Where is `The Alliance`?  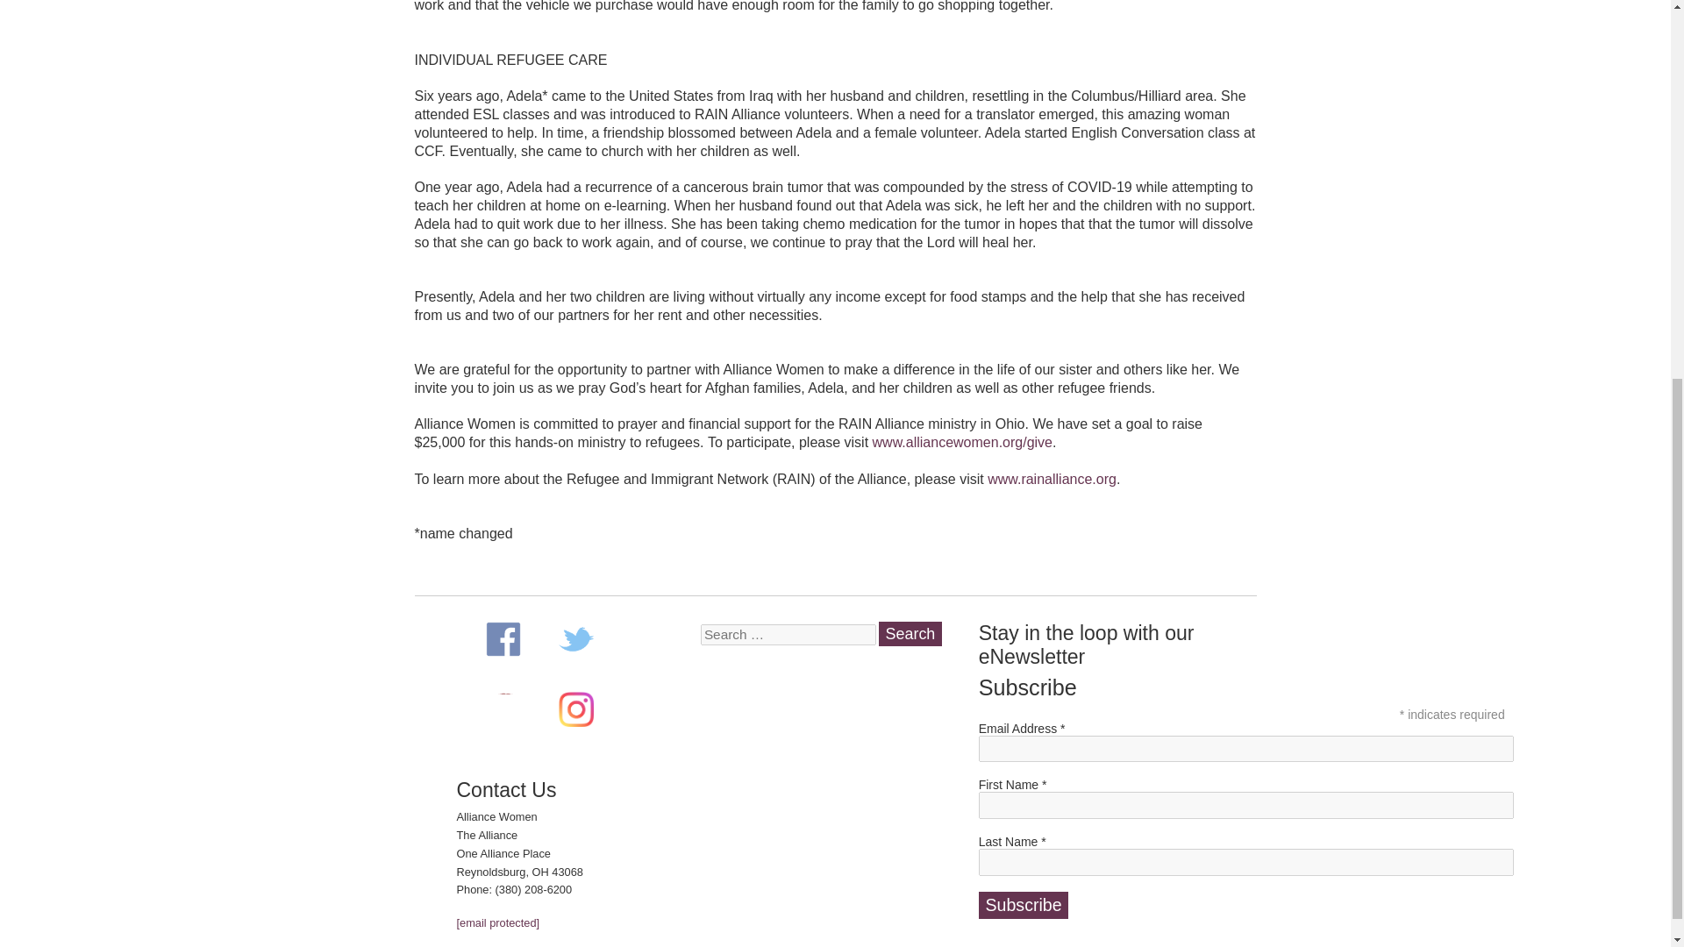
The Alliance is located at coordinates (503, 709).